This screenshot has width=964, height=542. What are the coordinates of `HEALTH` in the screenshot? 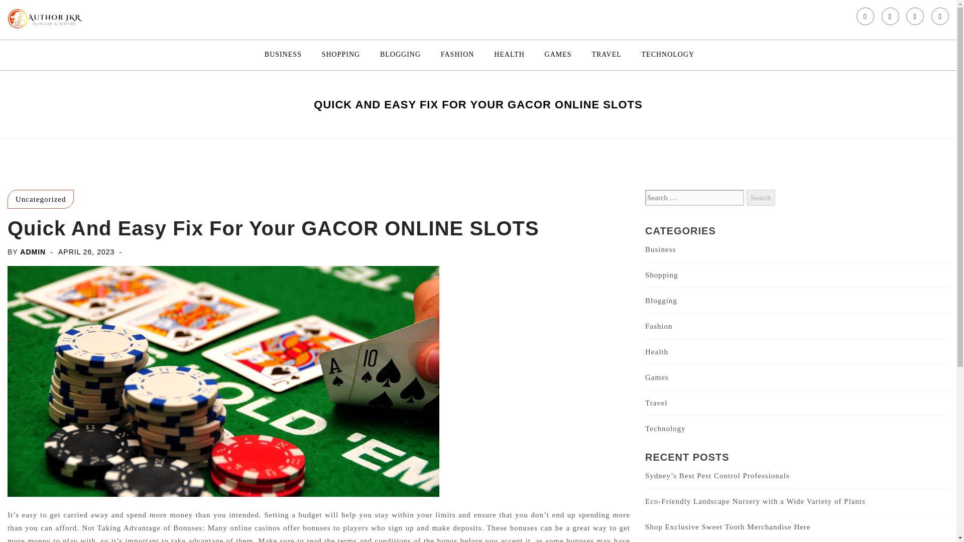 It's located at (509, 55).